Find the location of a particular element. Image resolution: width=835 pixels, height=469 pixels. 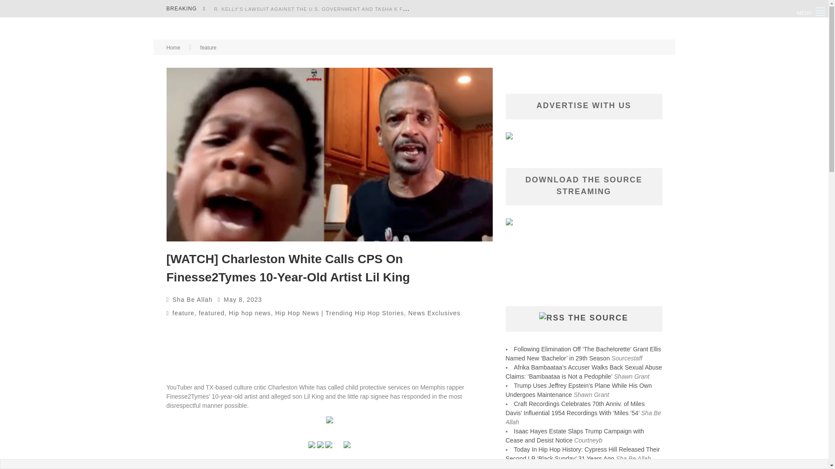

Sha Be Allah is located at coordinates (193, 299).